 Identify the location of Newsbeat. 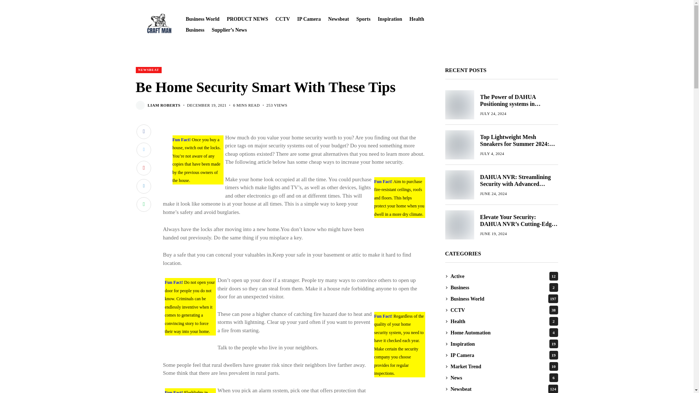
(338, 19).